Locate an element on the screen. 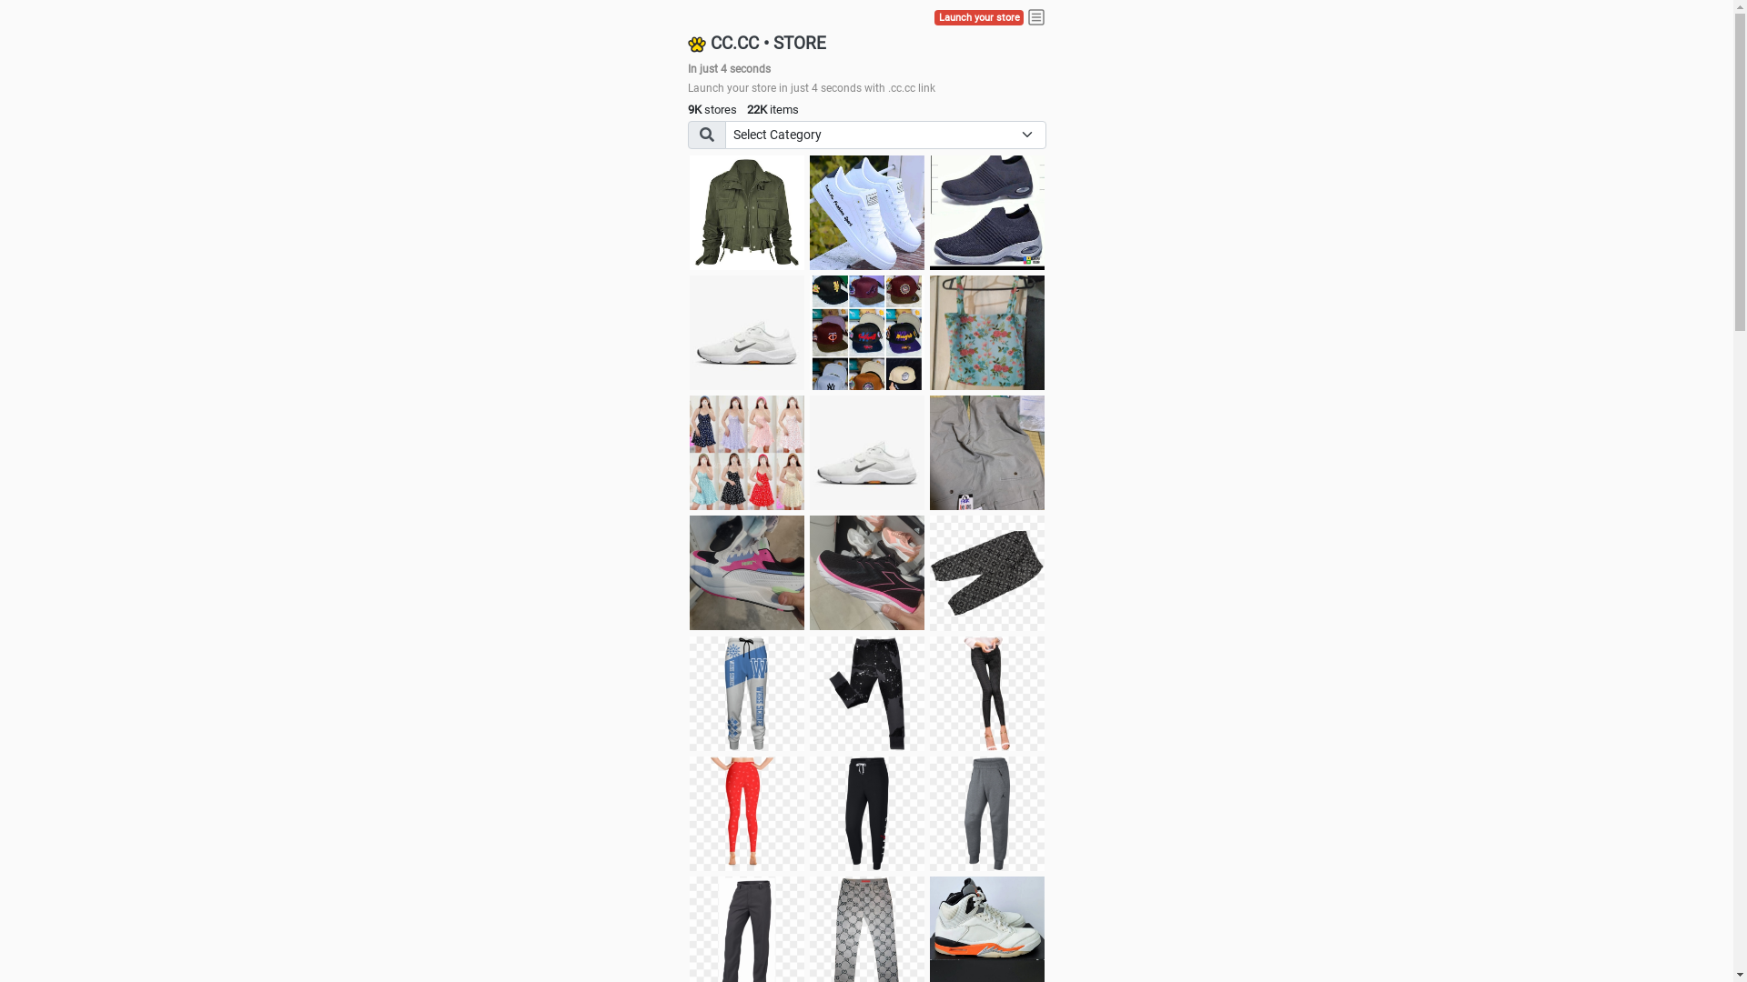 This screenshot has width=1747, height=982. shoes for boys is located at coordinates (987, 213).